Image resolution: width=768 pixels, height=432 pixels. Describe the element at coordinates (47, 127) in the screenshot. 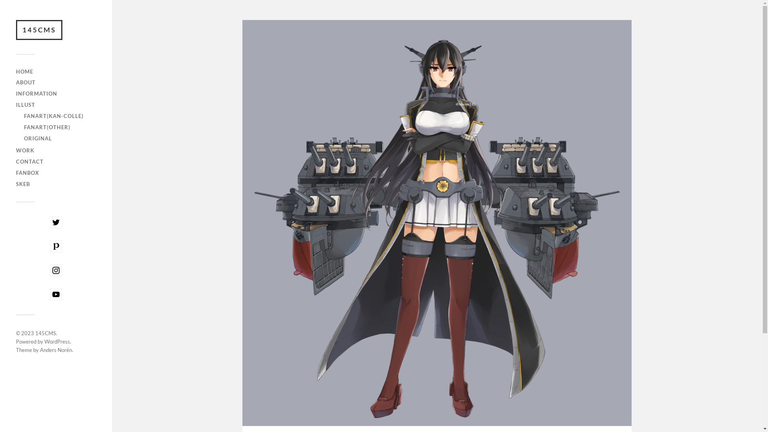

I see `FANART(OTHER)` at that location.